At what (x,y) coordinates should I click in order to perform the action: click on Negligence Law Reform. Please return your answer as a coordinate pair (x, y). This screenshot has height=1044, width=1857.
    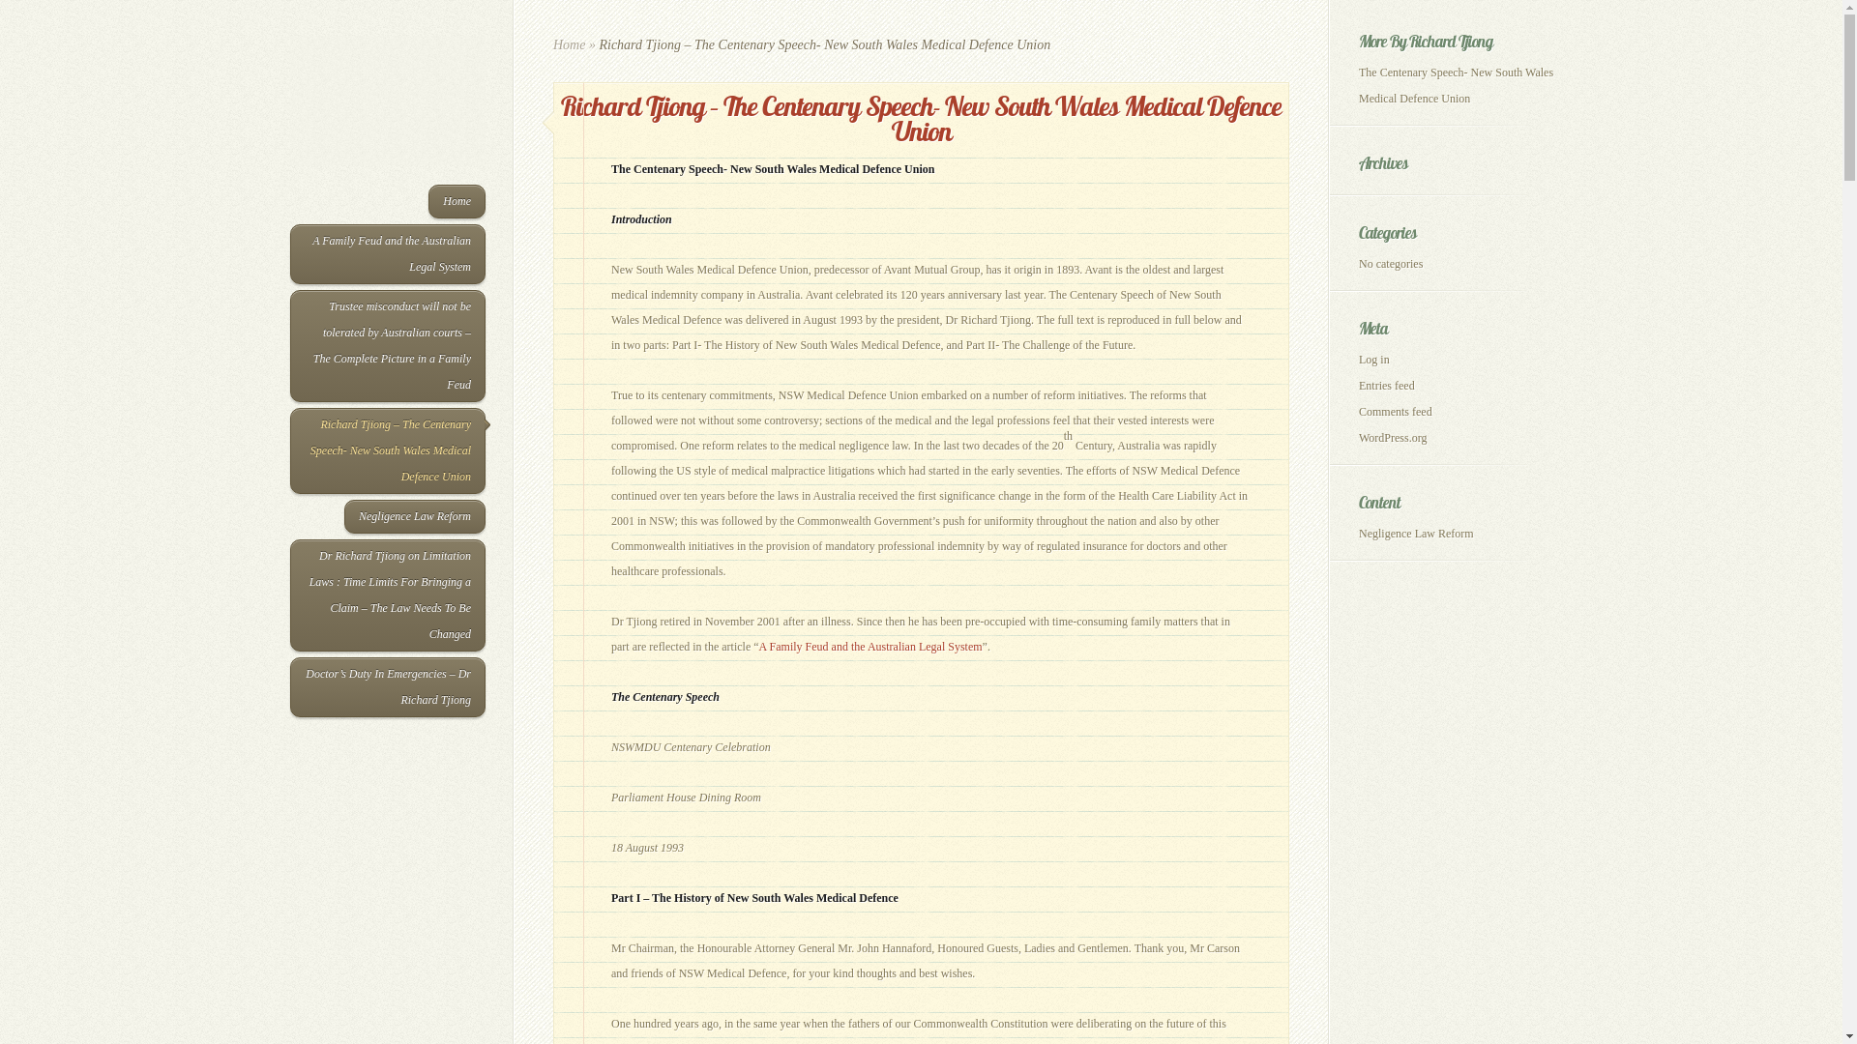
    Looking at the image, I should click on (1416, 534).